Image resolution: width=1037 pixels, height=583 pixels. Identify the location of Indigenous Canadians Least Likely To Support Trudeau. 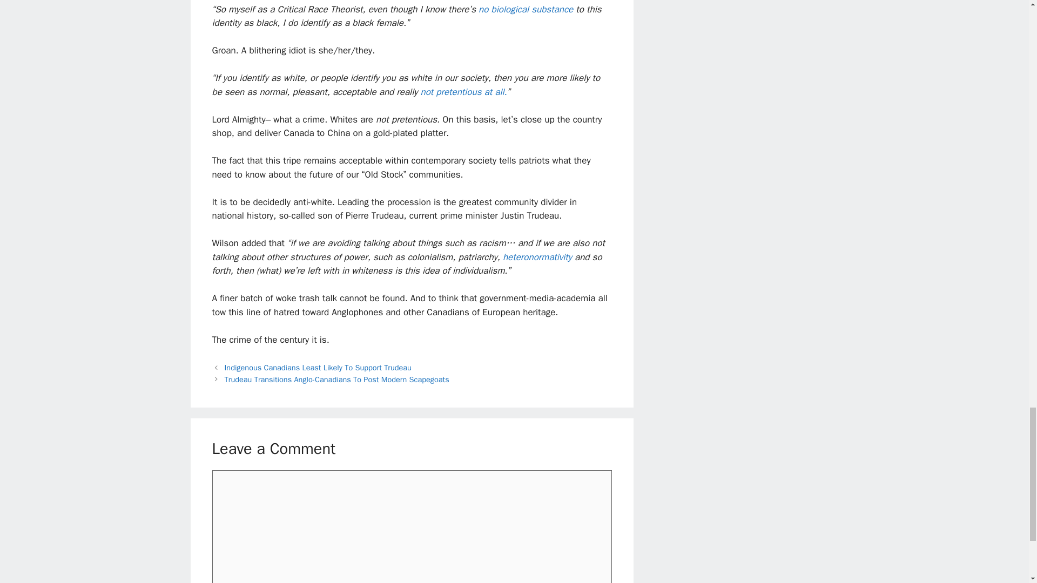
(318, 367).